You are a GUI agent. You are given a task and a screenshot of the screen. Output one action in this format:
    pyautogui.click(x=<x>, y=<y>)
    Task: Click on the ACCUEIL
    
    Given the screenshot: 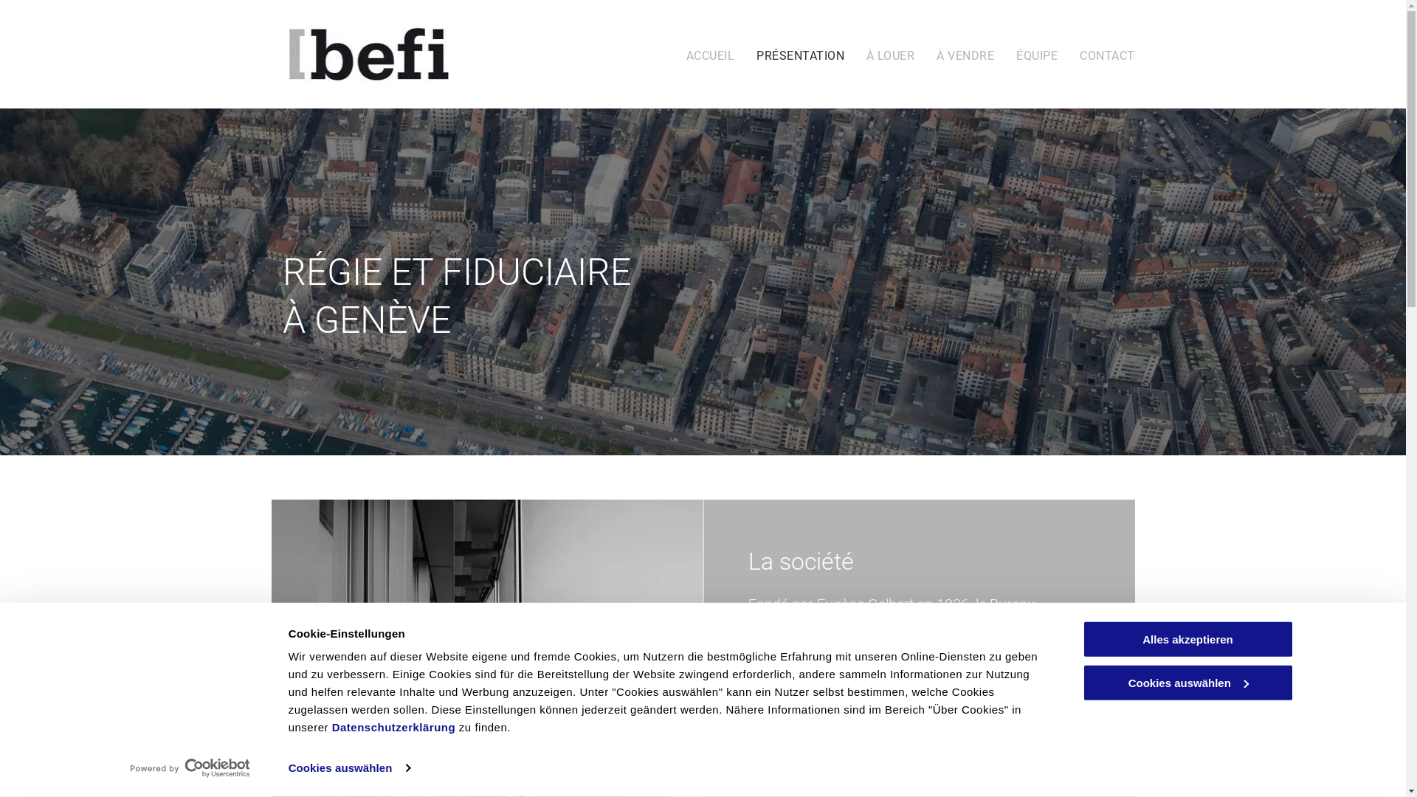 What is the action you would take?
    pyautogui.click(x=710, y=56)
    